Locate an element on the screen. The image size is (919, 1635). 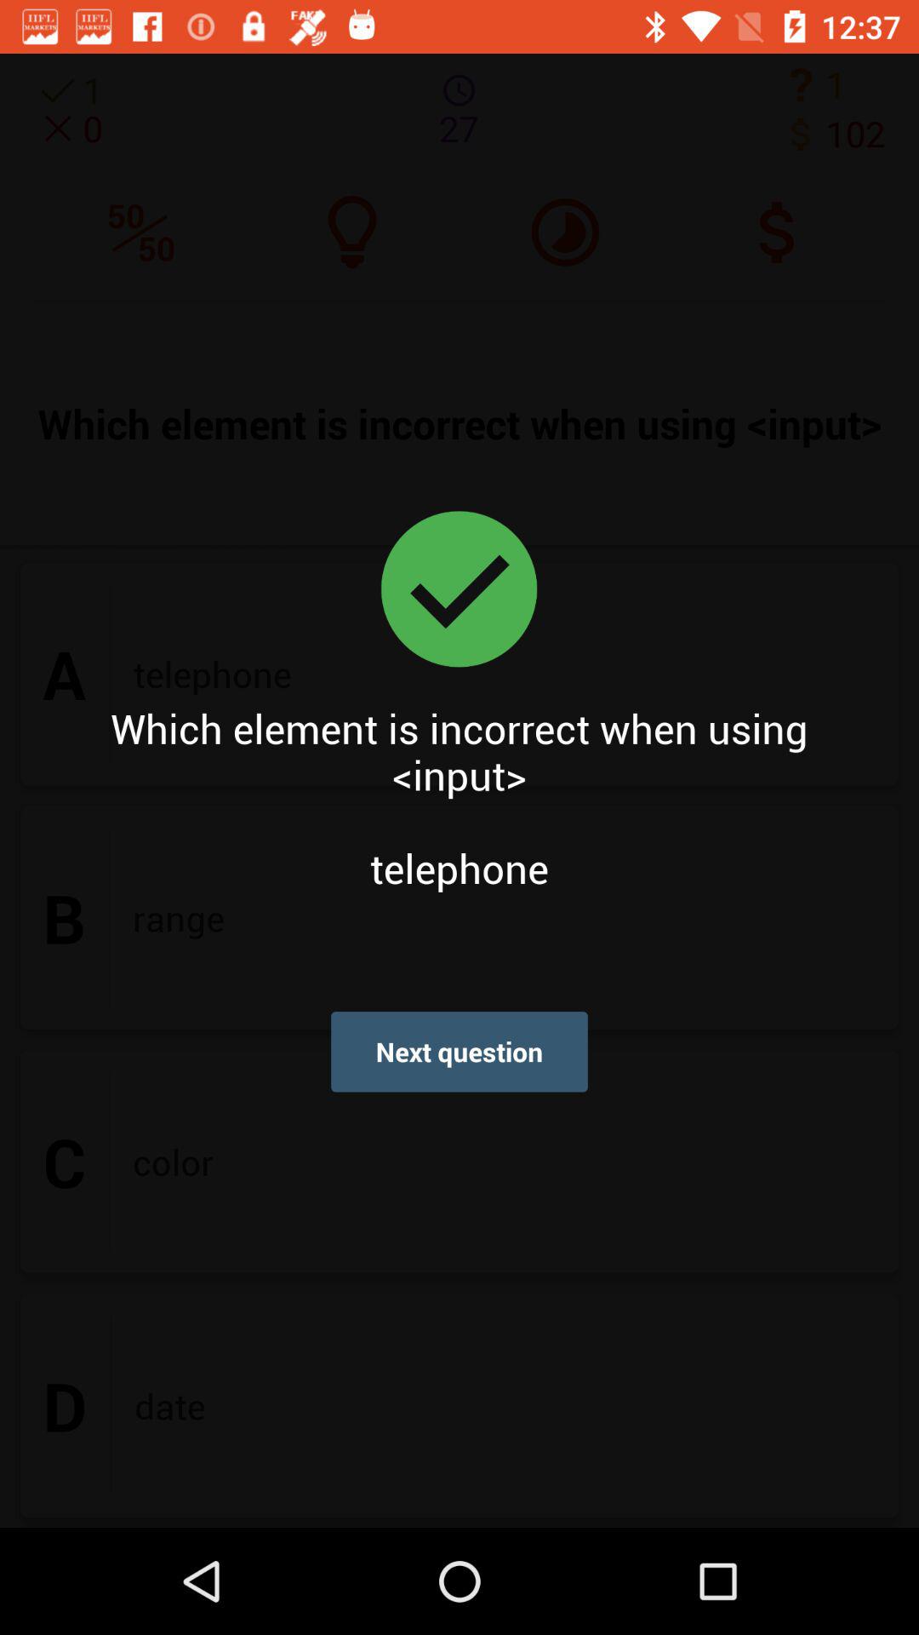
tap the next question is located at coordinates (459, 1051).